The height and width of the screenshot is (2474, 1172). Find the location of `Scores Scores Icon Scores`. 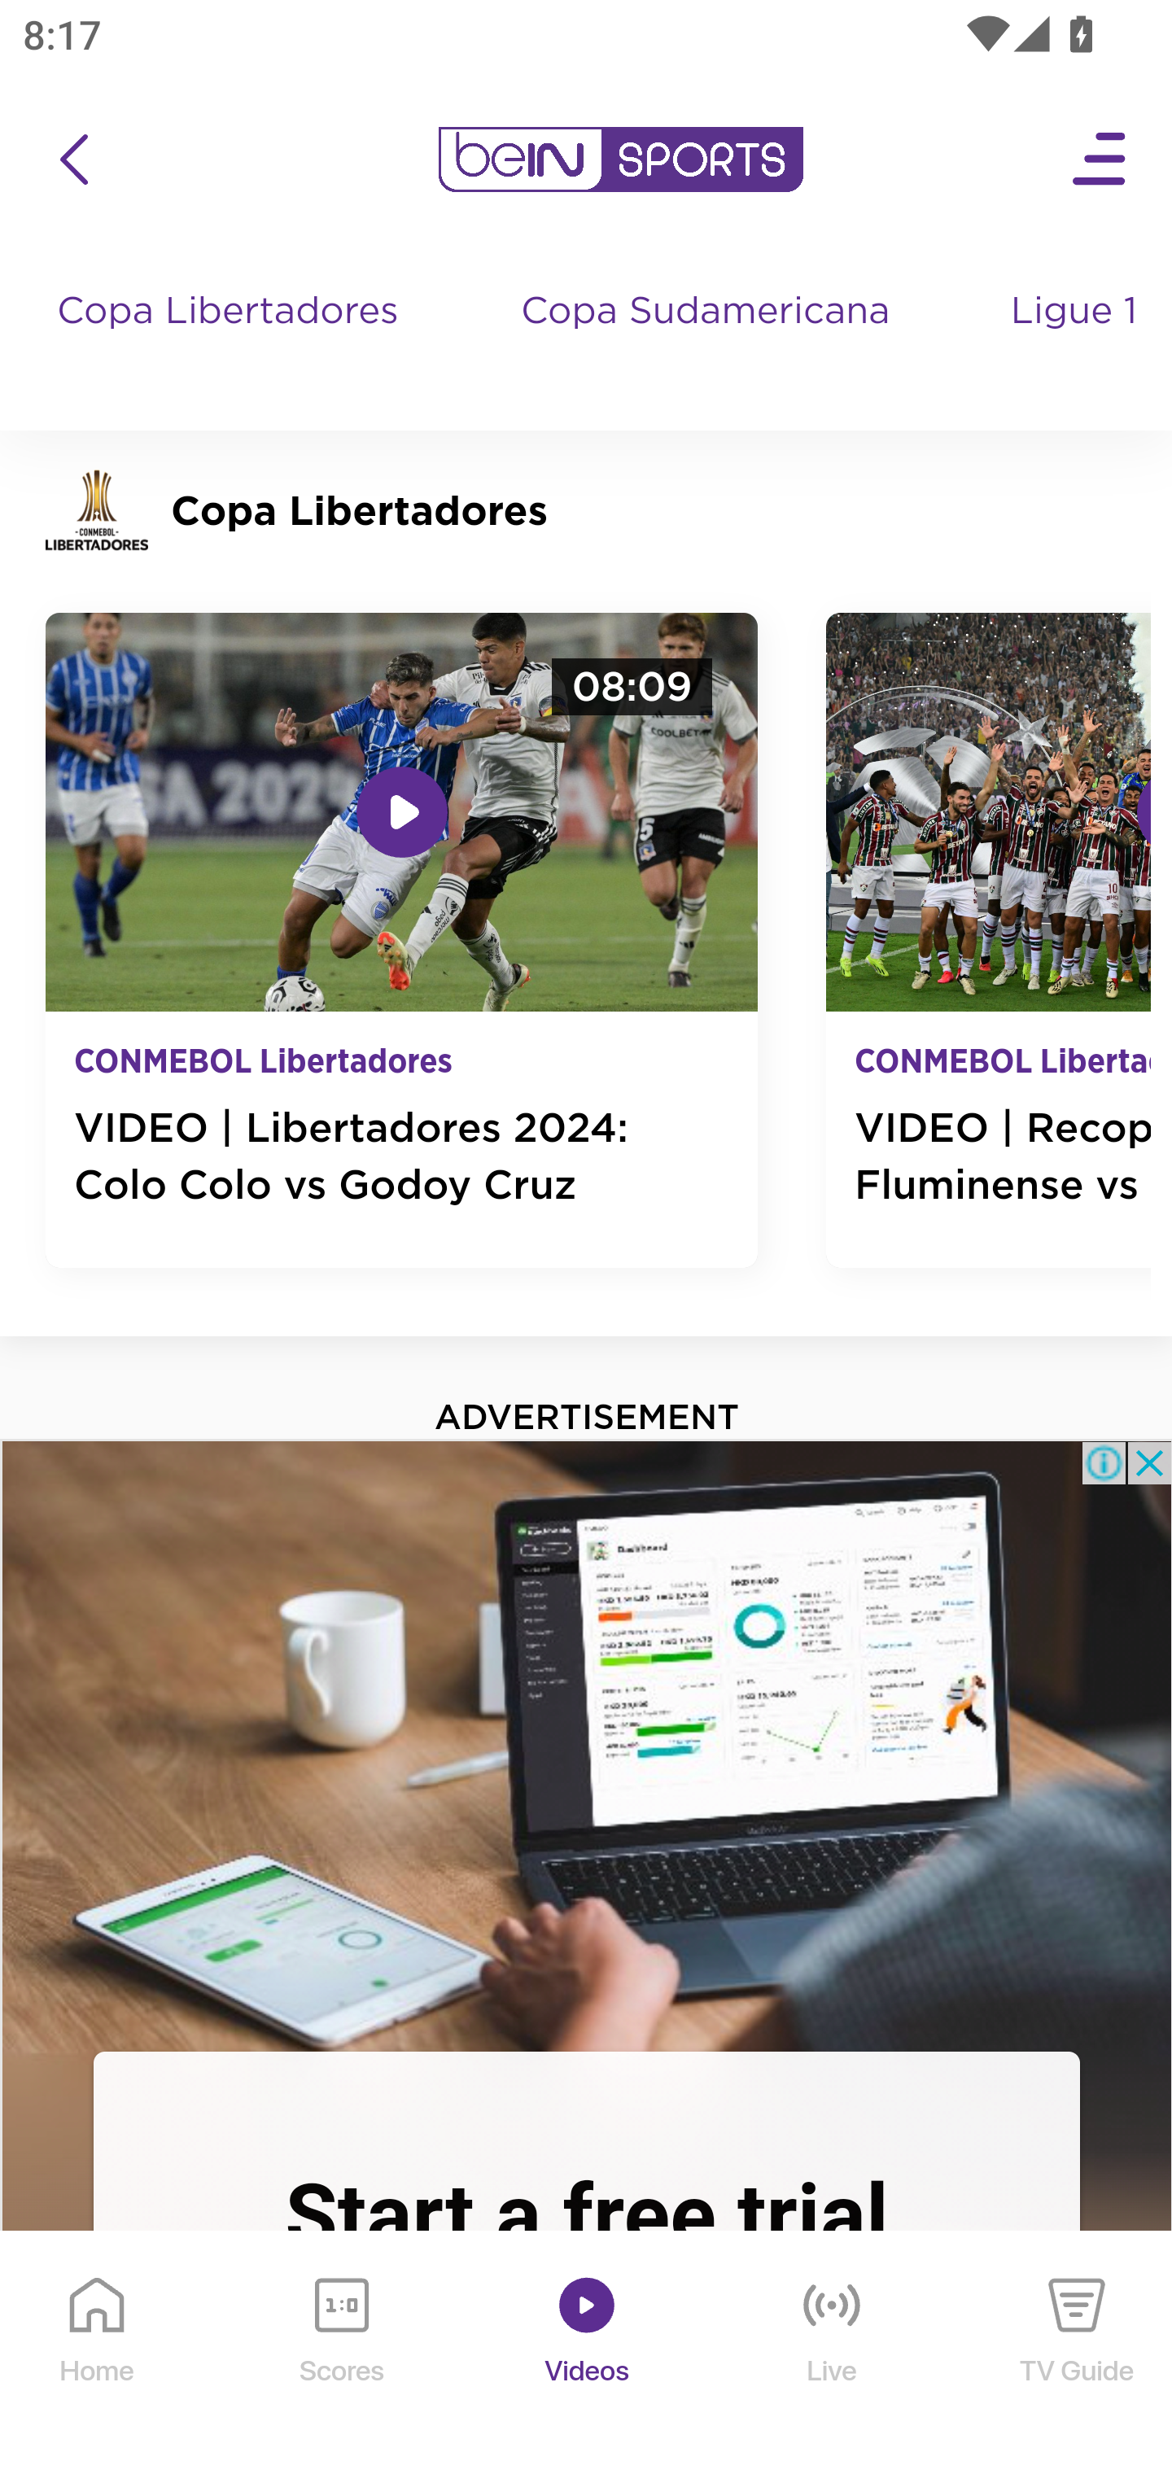

Scores Scores Icon Scores is located at coordinates (341, 2354).